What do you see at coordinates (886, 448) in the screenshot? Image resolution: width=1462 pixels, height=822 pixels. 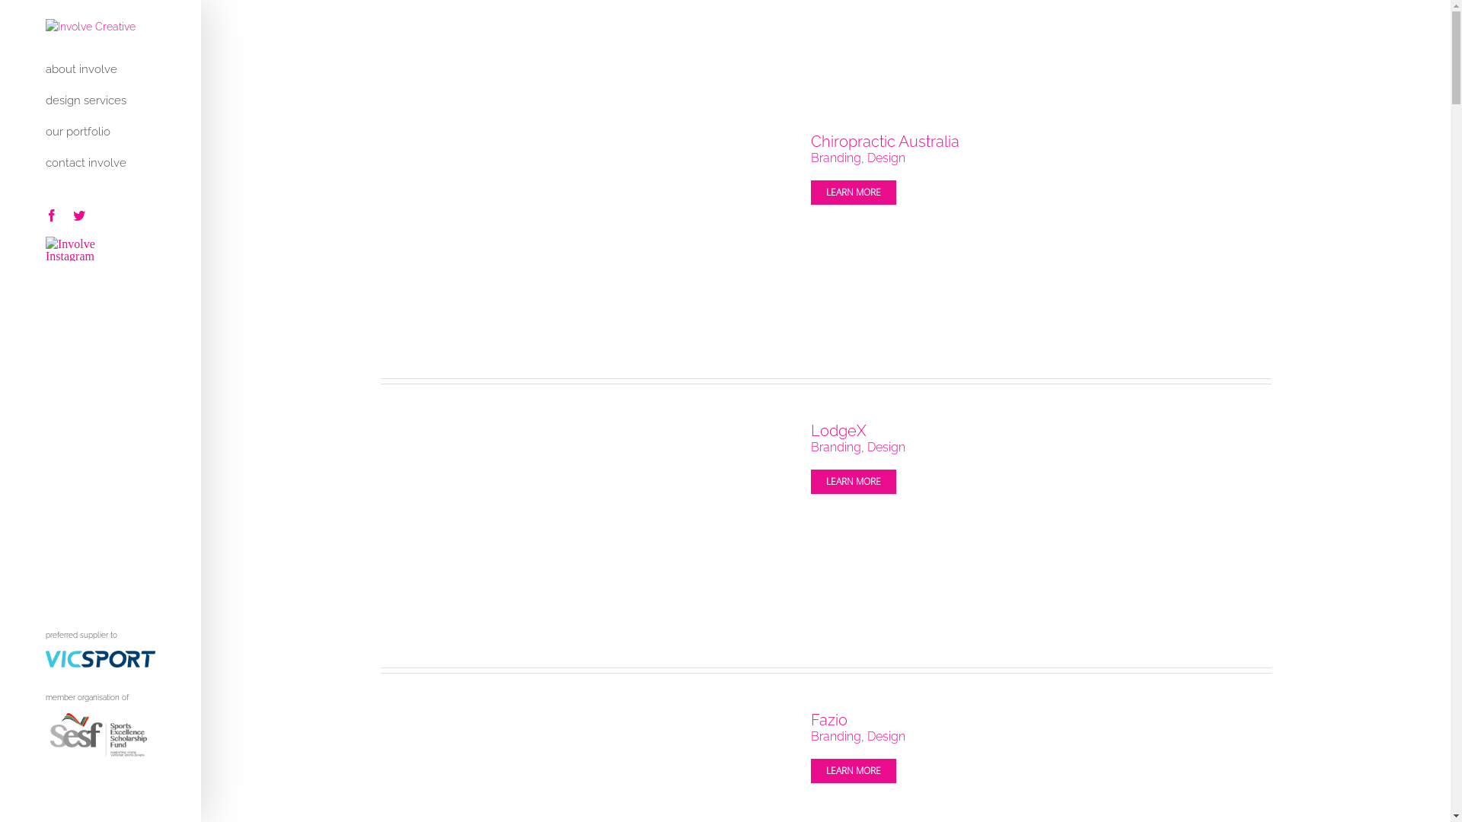 I see `Design` at bounding box center [886, 448].